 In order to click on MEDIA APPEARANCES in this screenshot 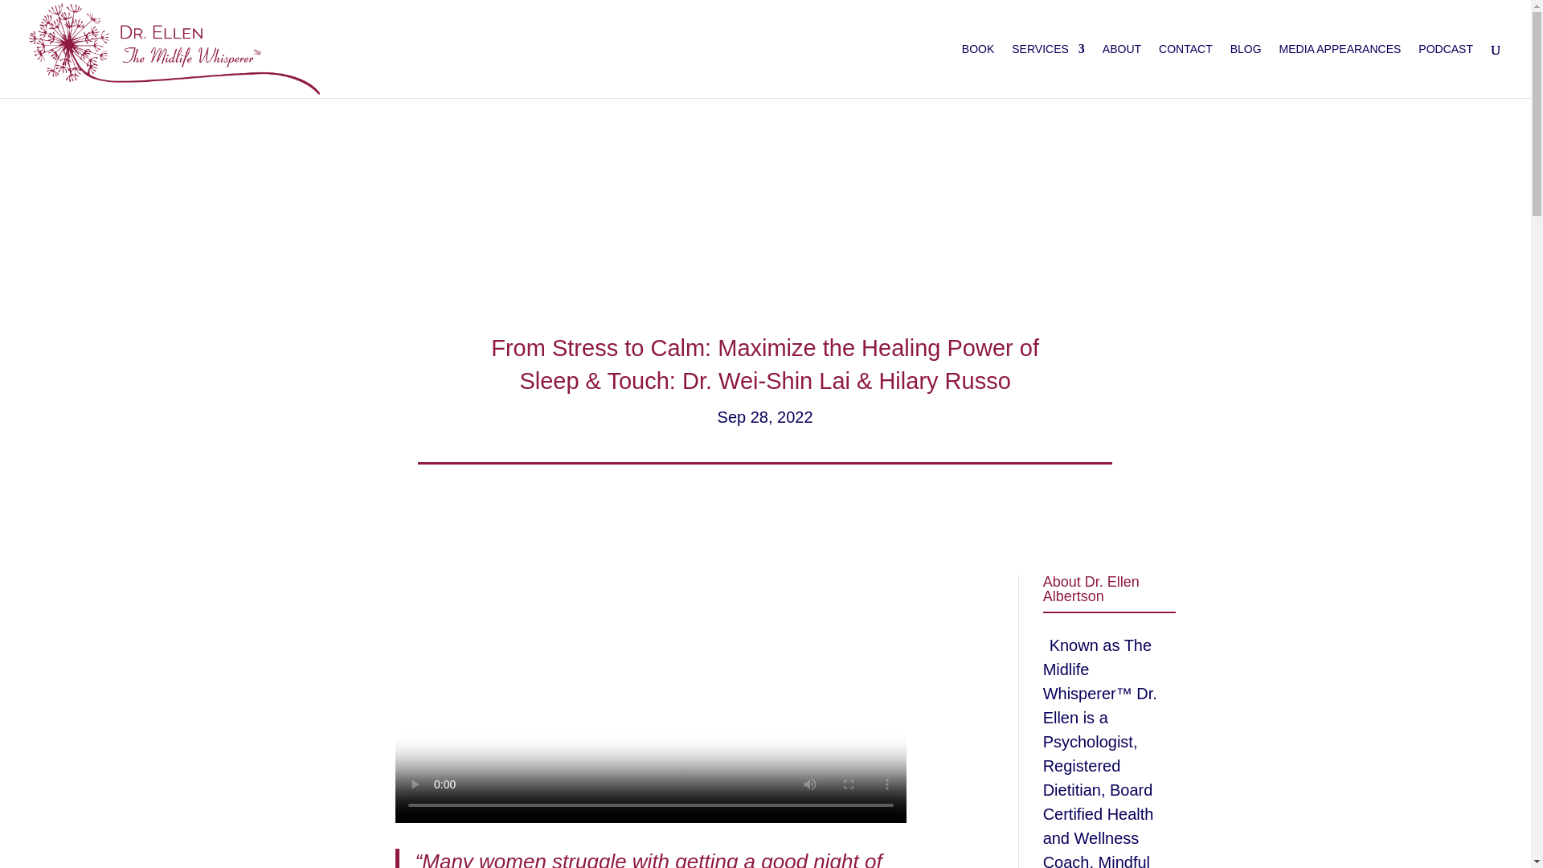, I will do `click(1340, 71)`.